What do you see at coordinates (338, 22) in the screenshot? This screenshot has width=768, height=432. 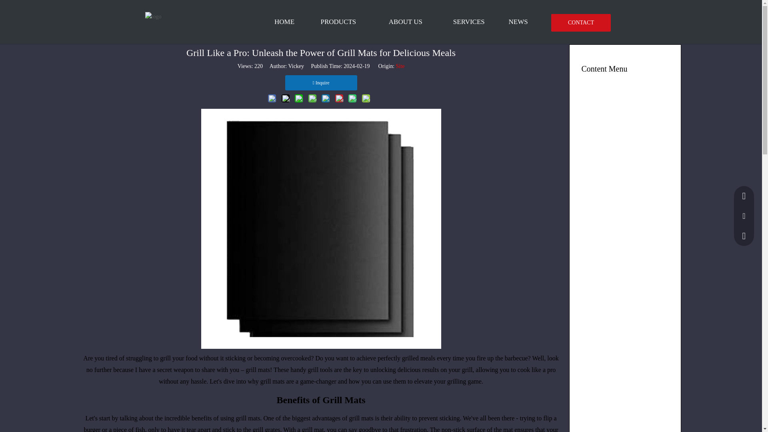 I see `PRODUCTS` at bounding box center [338, 22].